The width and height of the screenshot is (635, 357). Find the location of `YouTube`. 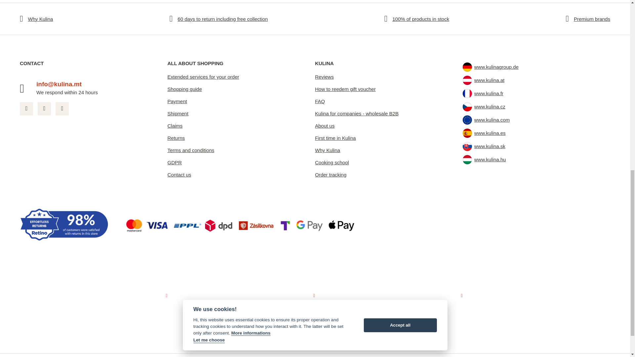

YouTube is located at coordinates (62, 108).